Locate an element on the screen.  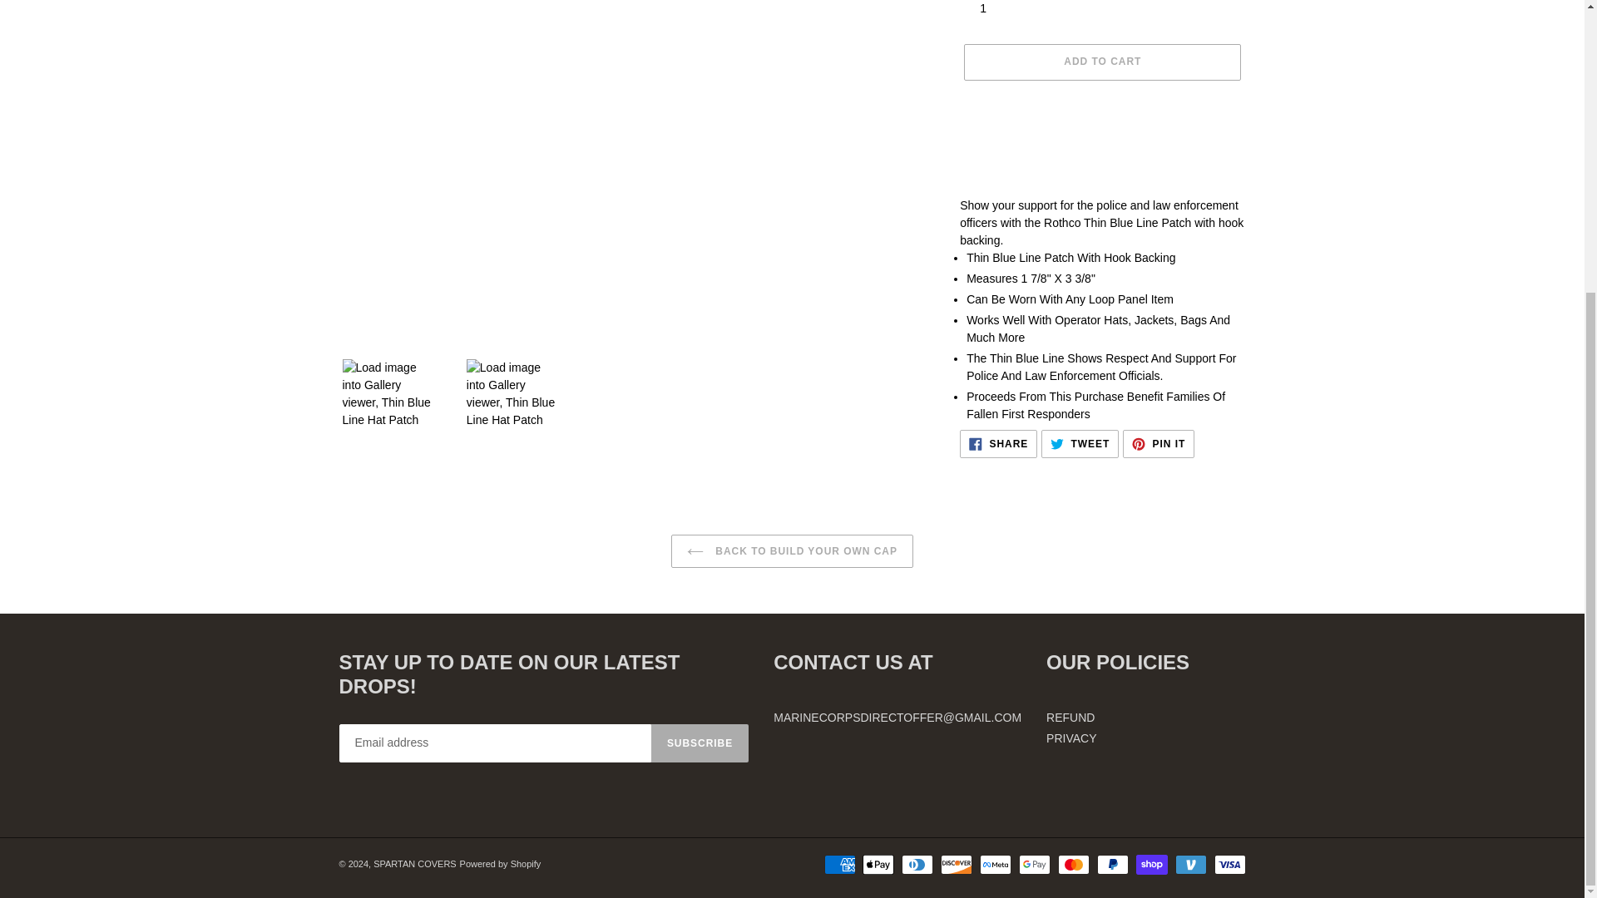
PRIVACY is located at coordinates (1070, 738).